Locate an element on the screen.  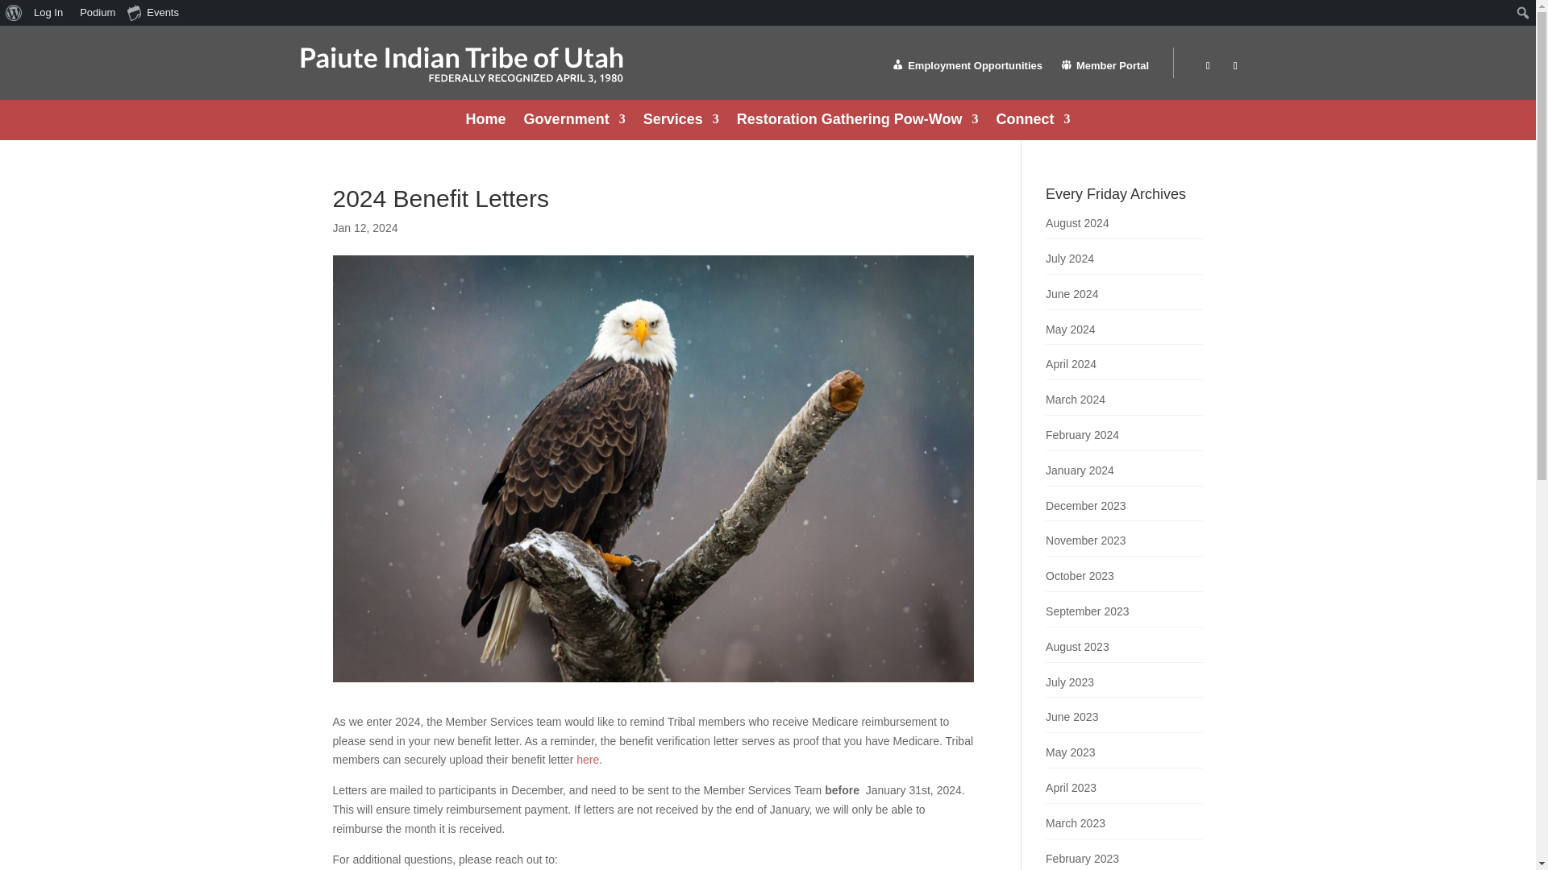
Restoration Gathering Pow-Wow is located at coordinates (857, 122).